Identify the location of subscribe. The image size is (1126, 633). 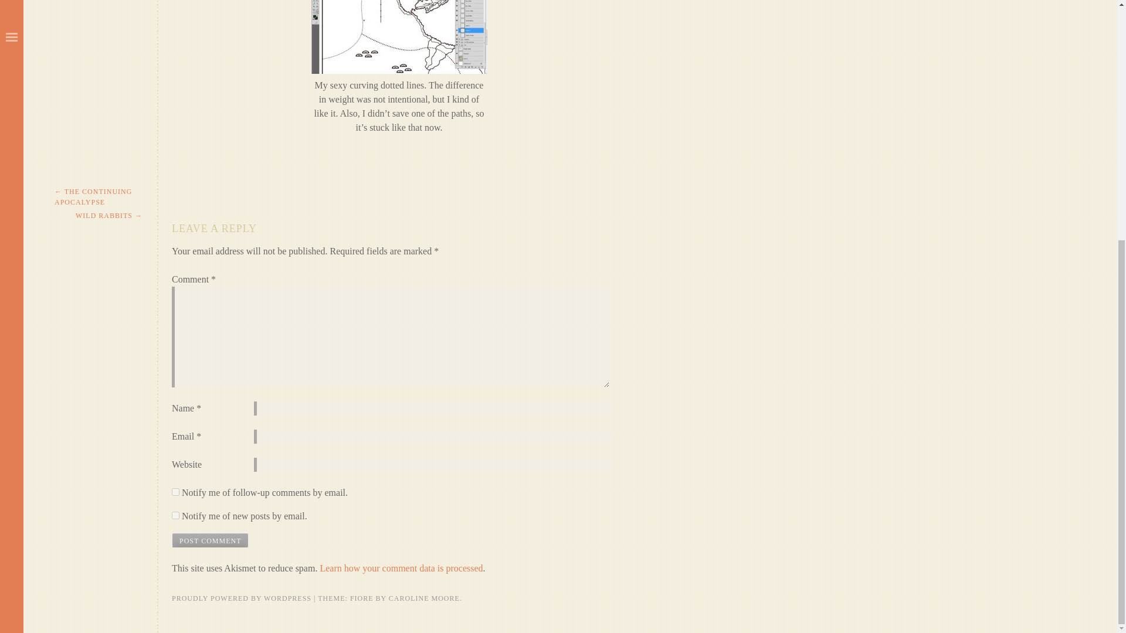
(175, 491).